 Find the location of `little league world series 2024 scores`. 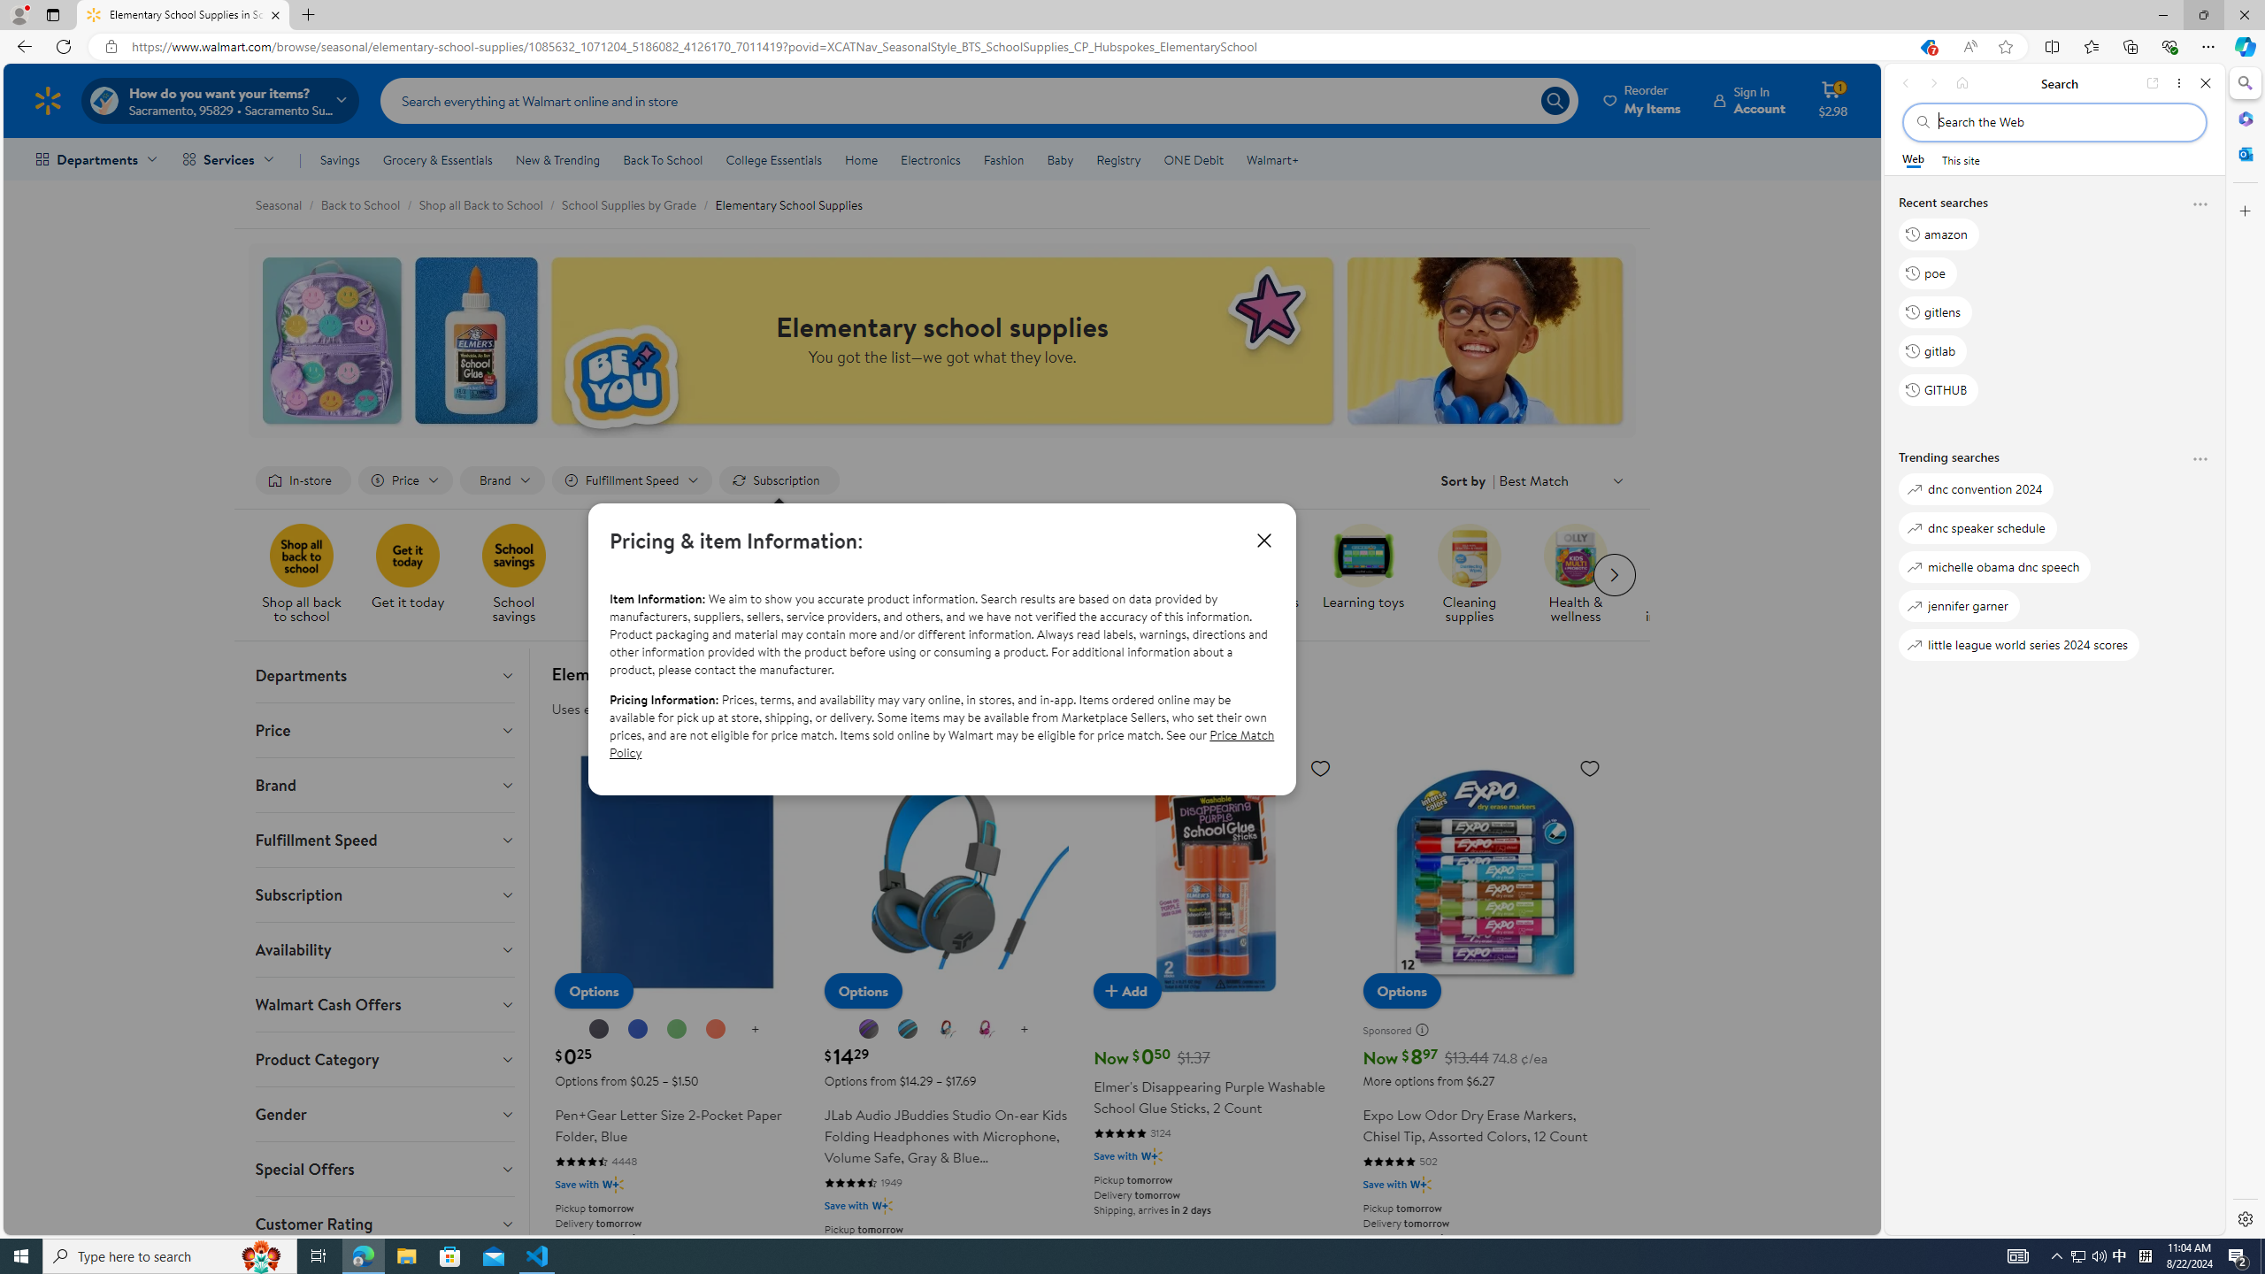

little league world series 2024 scores is located at coordinates (2019, 645).